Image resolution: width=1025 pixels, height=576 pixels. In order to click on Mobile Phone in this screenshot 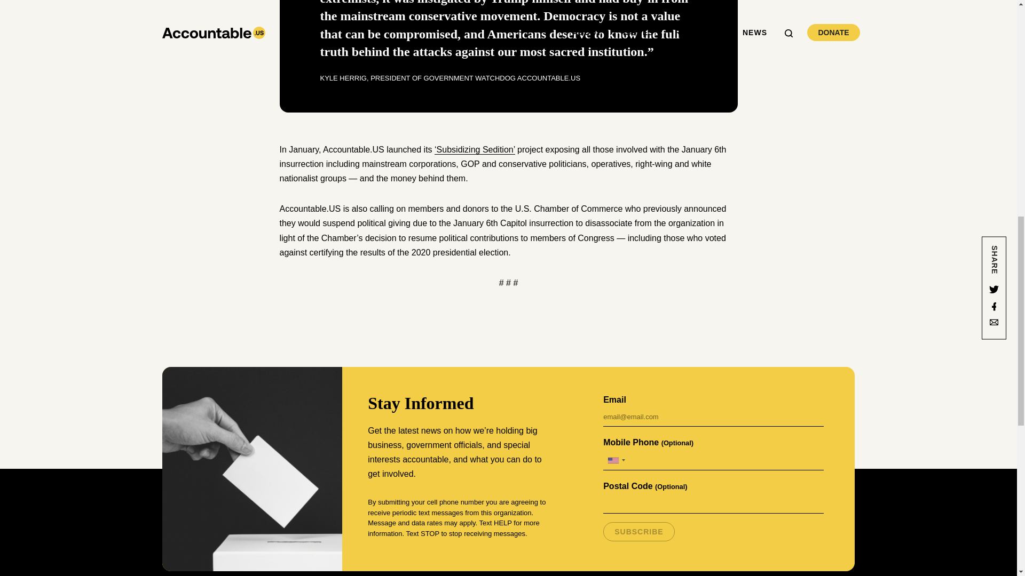, I will do `click(713, 460)`.